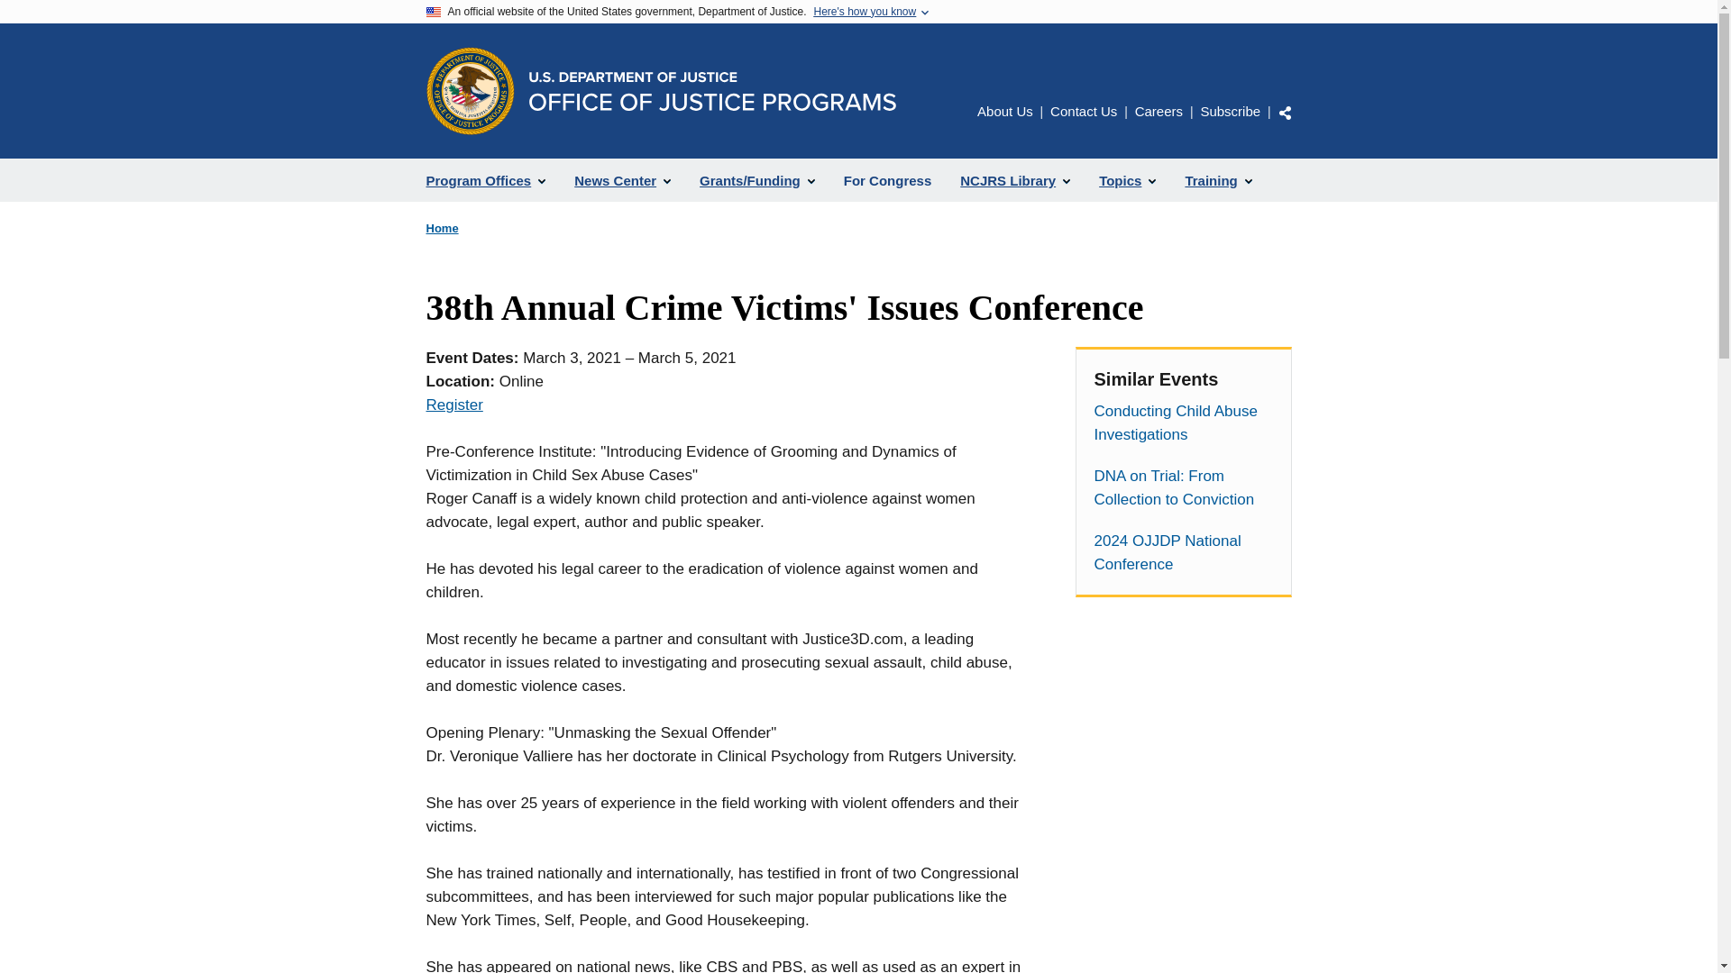 The width and height of the screenshot is (1731, 973). What do you see at coordinates (442, 229) in the screenshot?
I see `Home` at bounding box center [442, 229].